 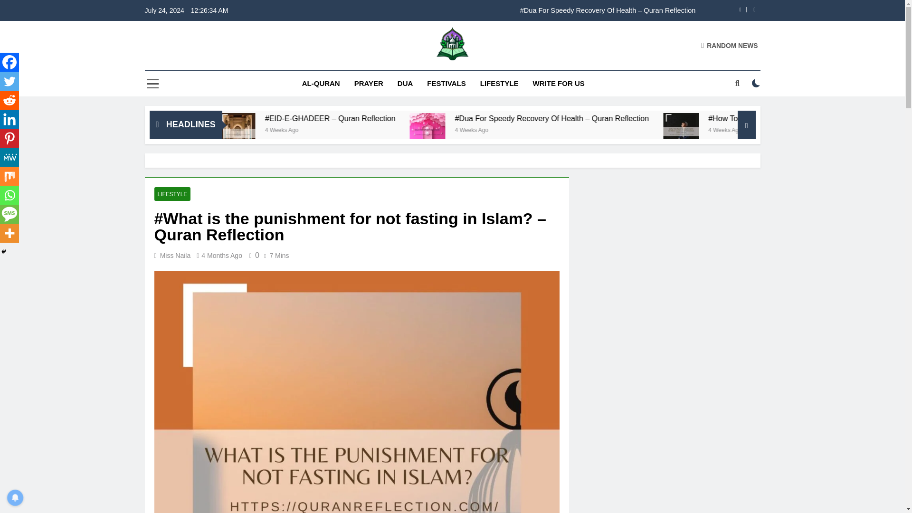 I want to click on 4 Weeks Ago, so click(x=638, y=129).